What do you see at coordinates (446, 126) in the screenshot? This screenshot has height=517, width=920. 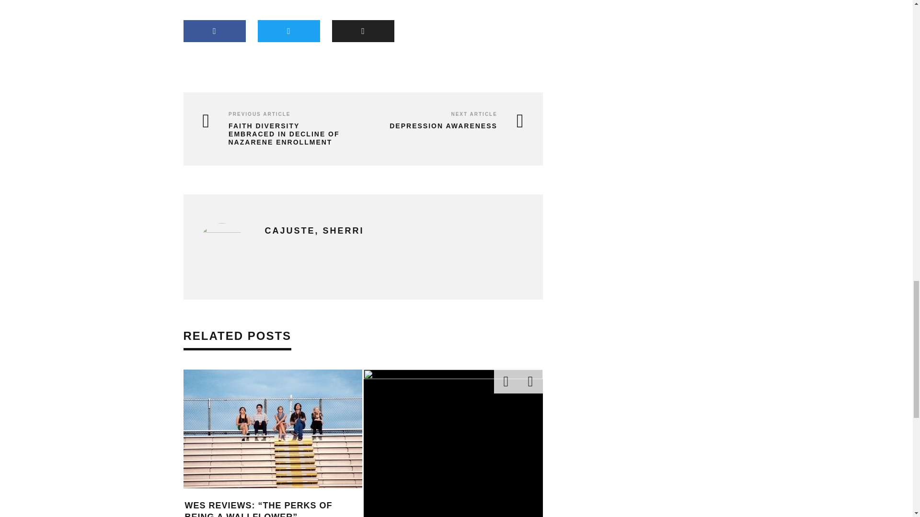 I see `DEPRESSION AWARENESS` at bounding box center [446, 126].